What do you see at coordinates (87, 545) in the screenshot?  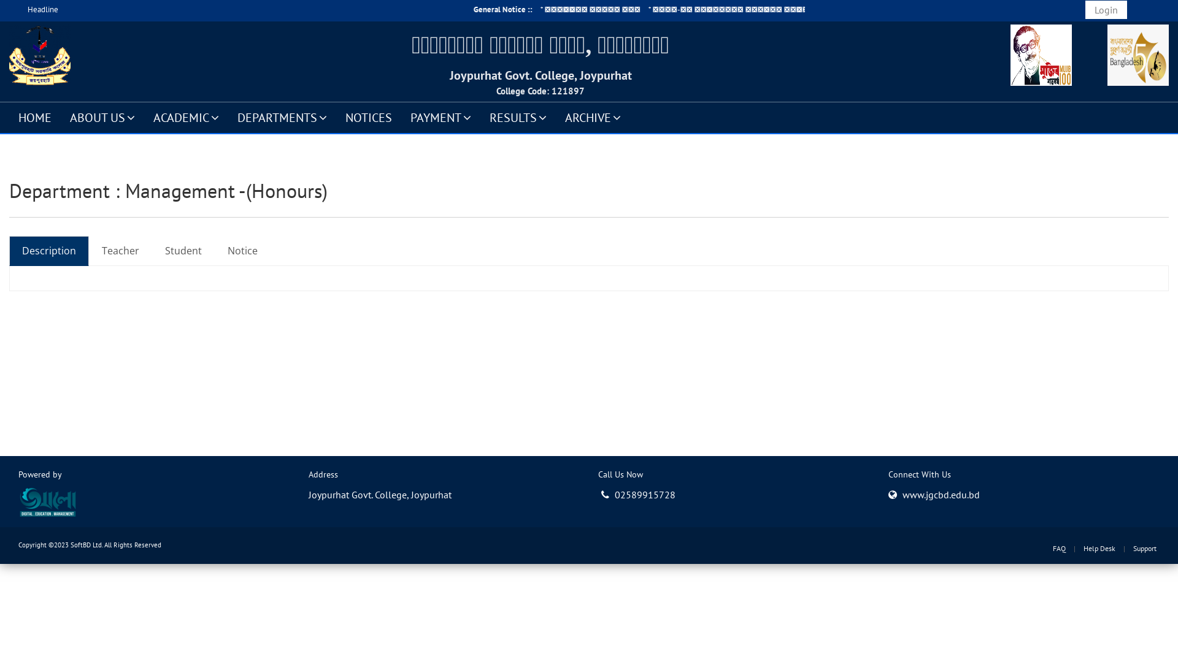 I see `SoftBD Ltd.` at bounding box center [87, 545].